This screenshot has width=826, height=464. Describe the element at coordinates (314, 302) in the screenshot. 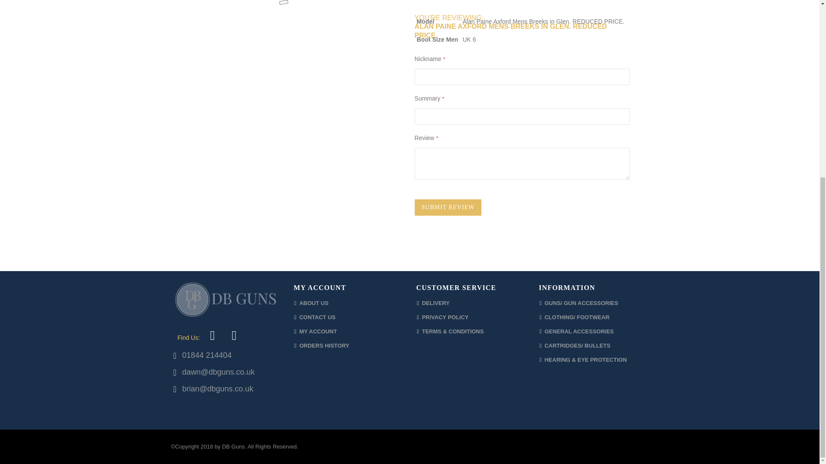

I see `About us` at that location.